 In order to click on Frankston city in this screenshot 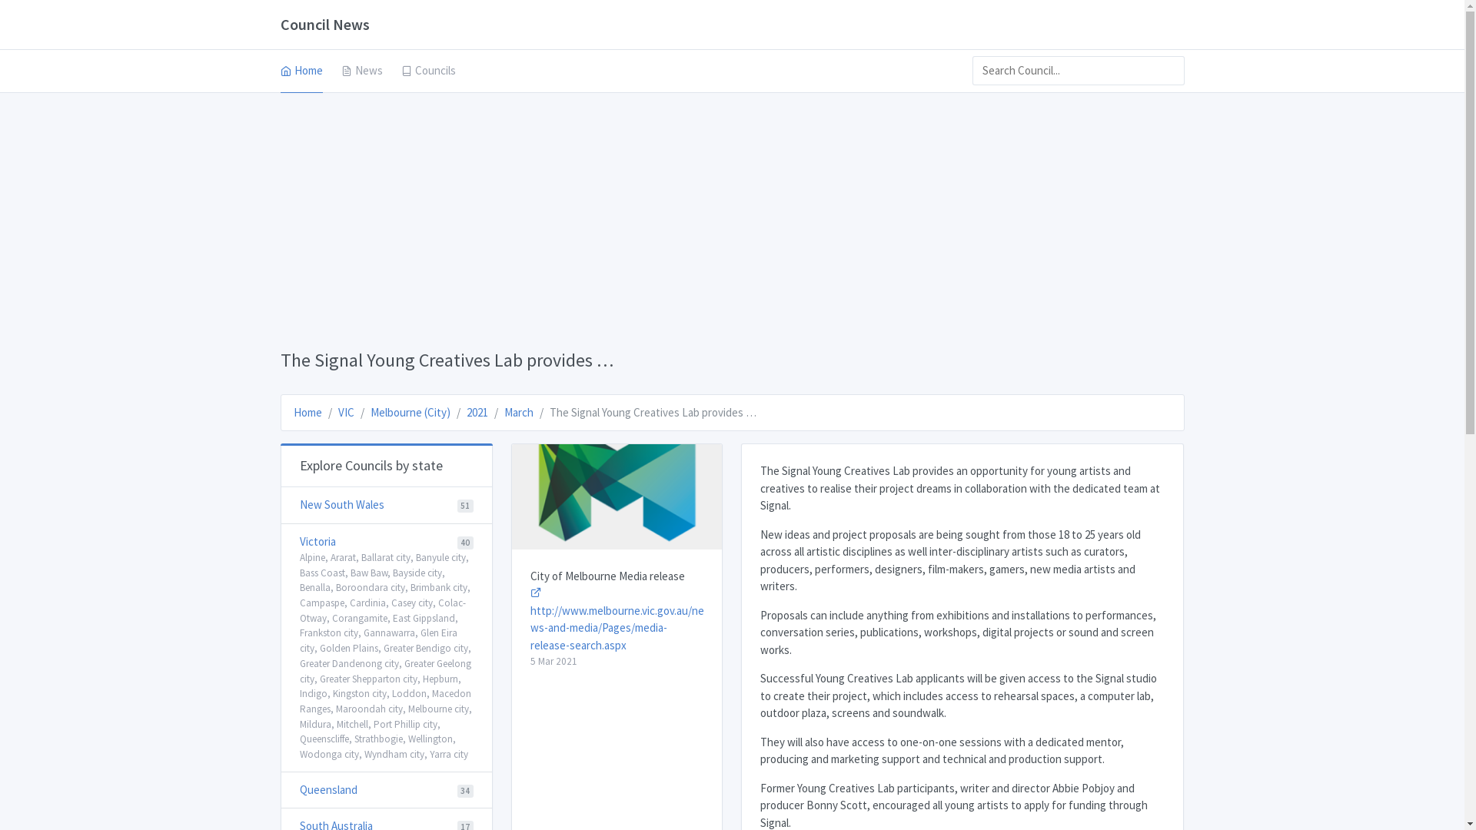, I will do `click(329, 633)`.